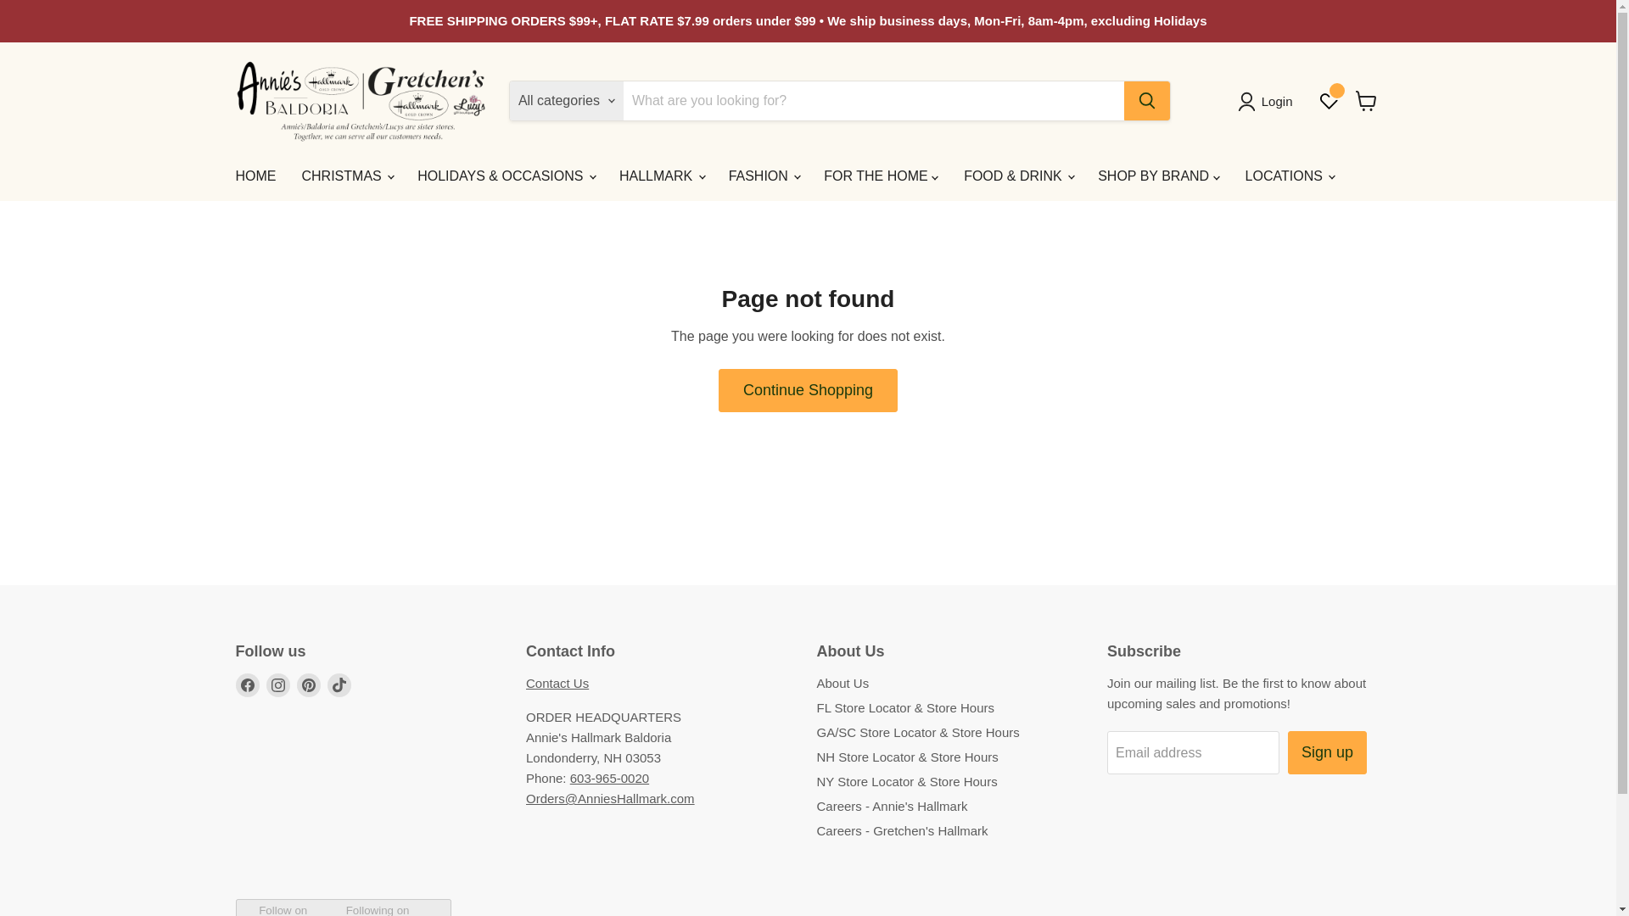 The width and height of the screenshot is (1629, 916). What do you see at coordinates (1366, 101) in the screenshot?
I see `View cart` at bounding box center [1366, 101].